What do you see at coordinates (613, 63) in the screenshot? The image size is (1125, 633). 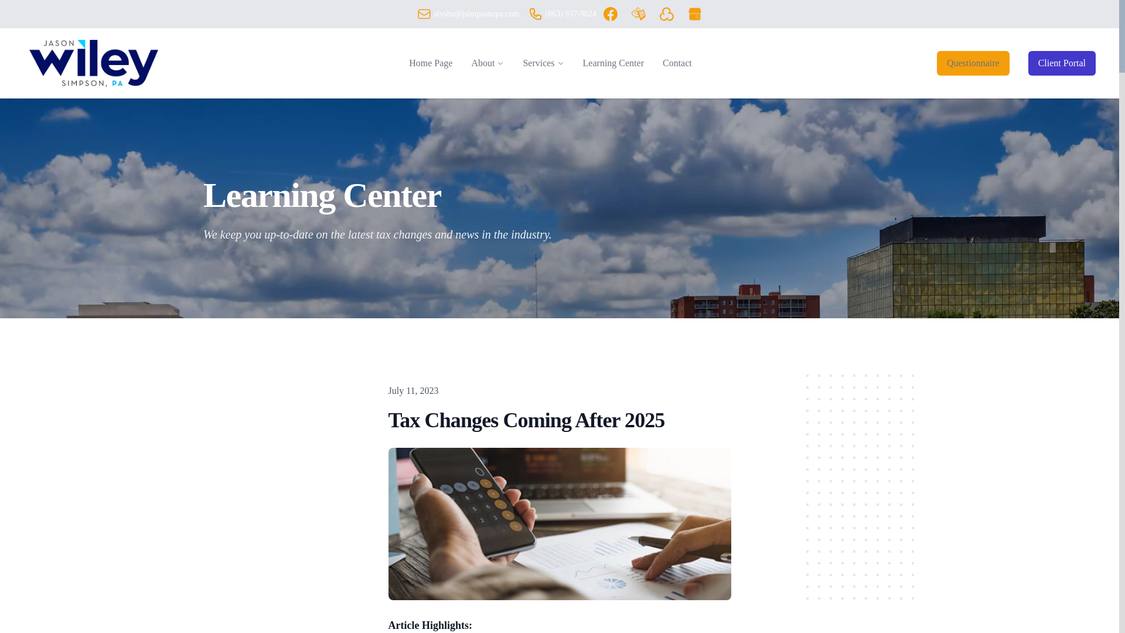 I see `Learning Center` at bounding box center [613, 63].